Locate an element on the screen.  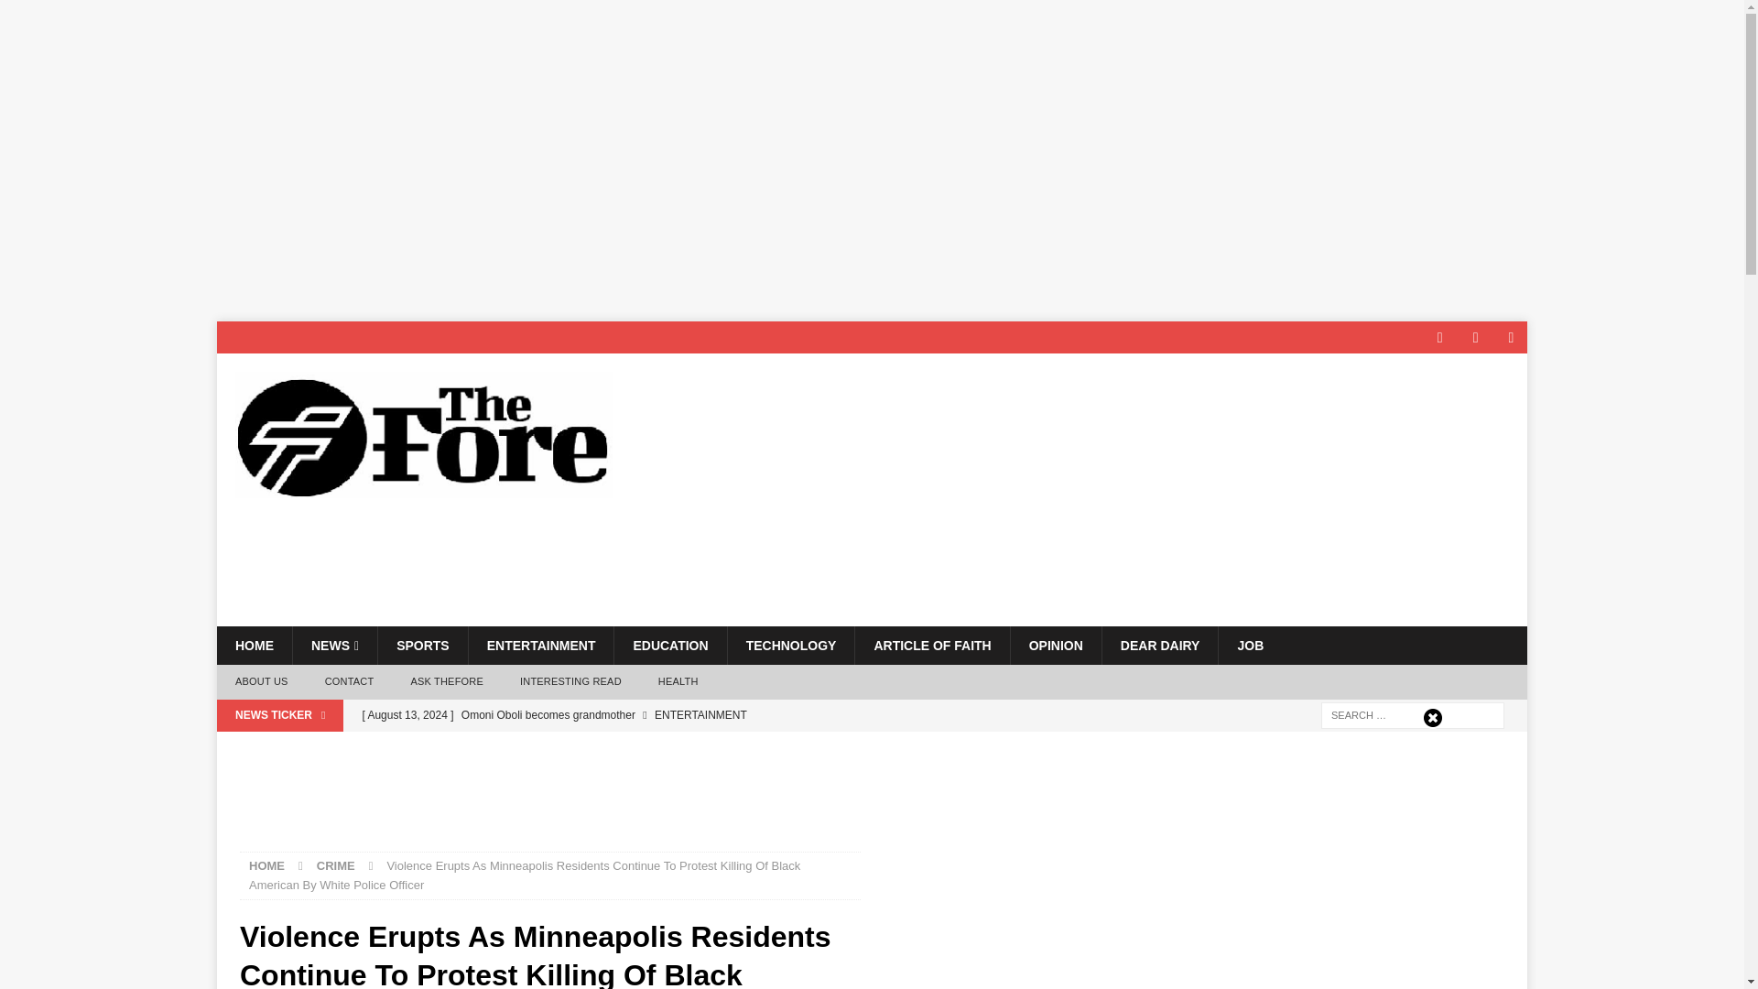
ENTERTAINMENT is located at coordinates (540, 645).